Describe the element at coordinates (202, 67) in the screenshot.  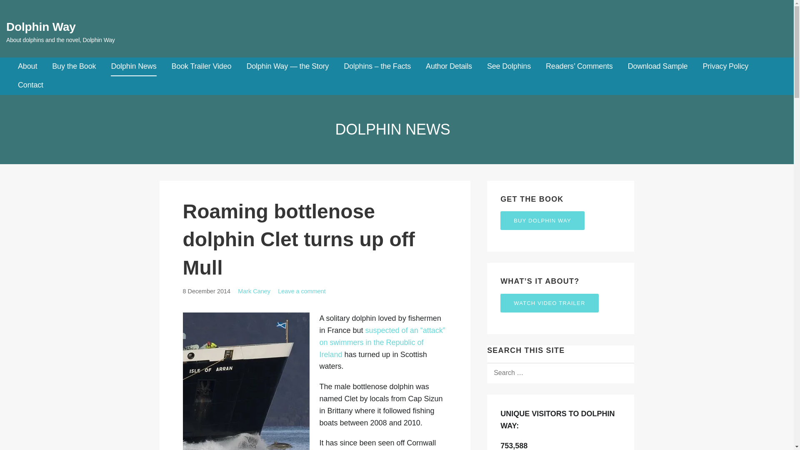
I see `Book Trailer Video` at that location.